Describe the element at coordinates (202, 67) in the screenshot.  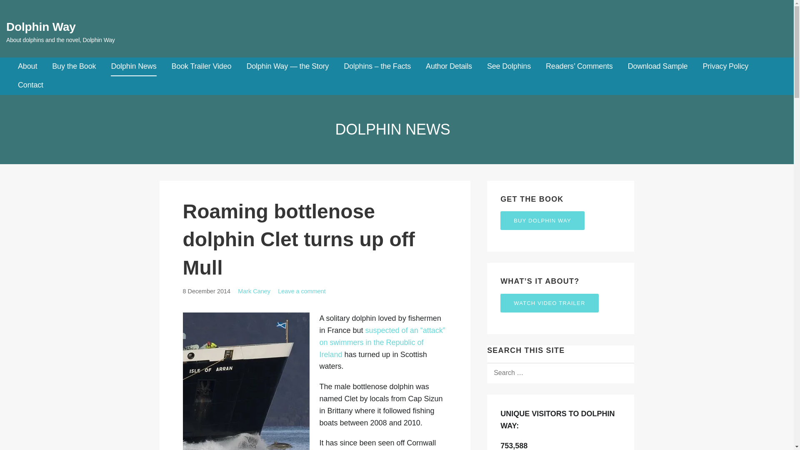
I see `Book Trailer Video` at that location.